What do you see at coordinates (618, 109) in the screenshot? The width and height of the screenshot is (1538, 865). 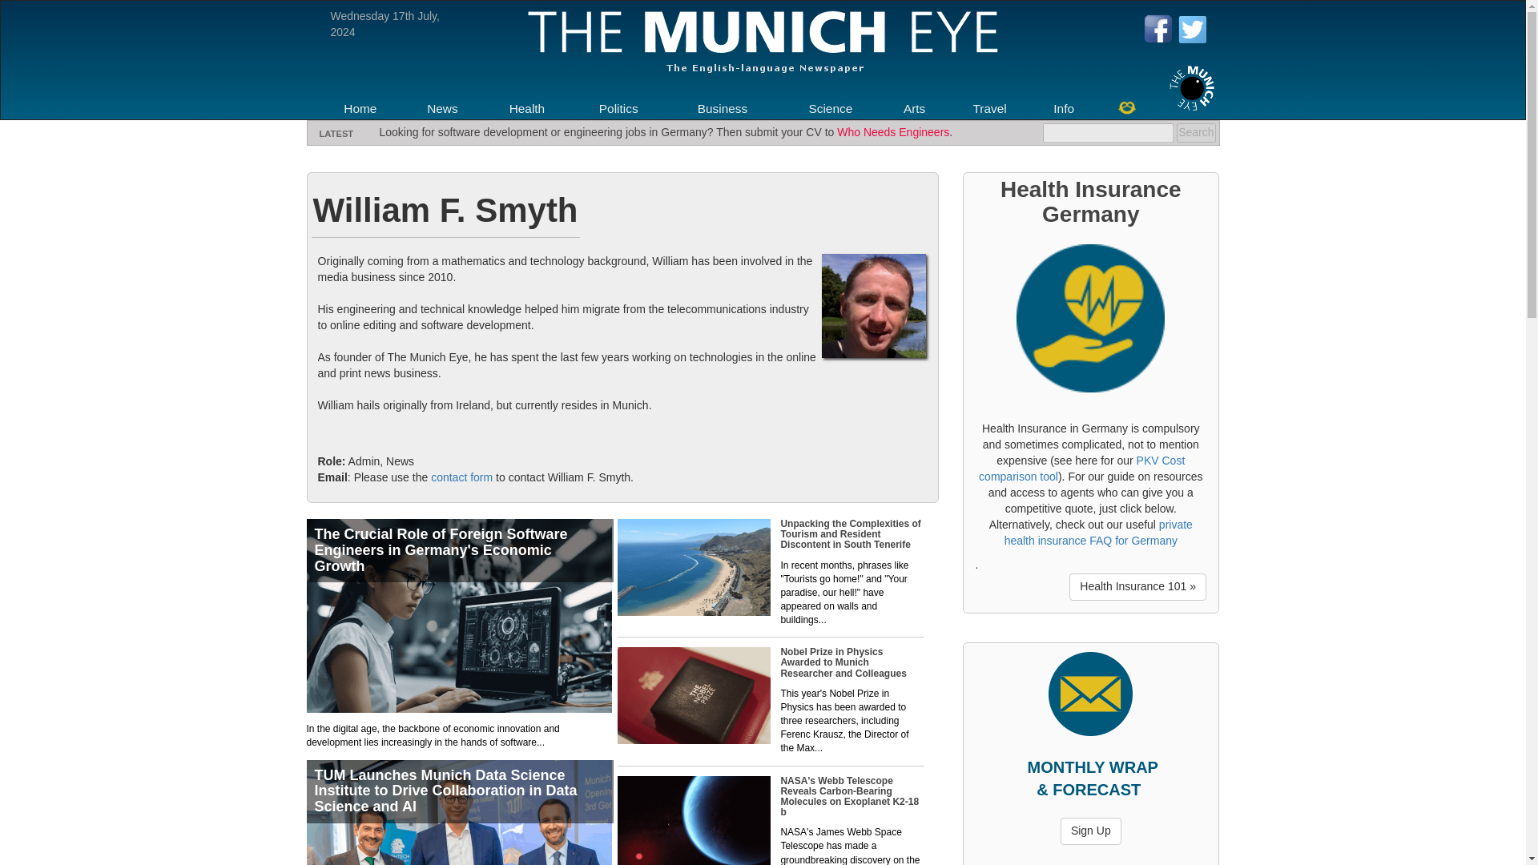 I see `Munich Politics News` at bounding box center [618, 109].